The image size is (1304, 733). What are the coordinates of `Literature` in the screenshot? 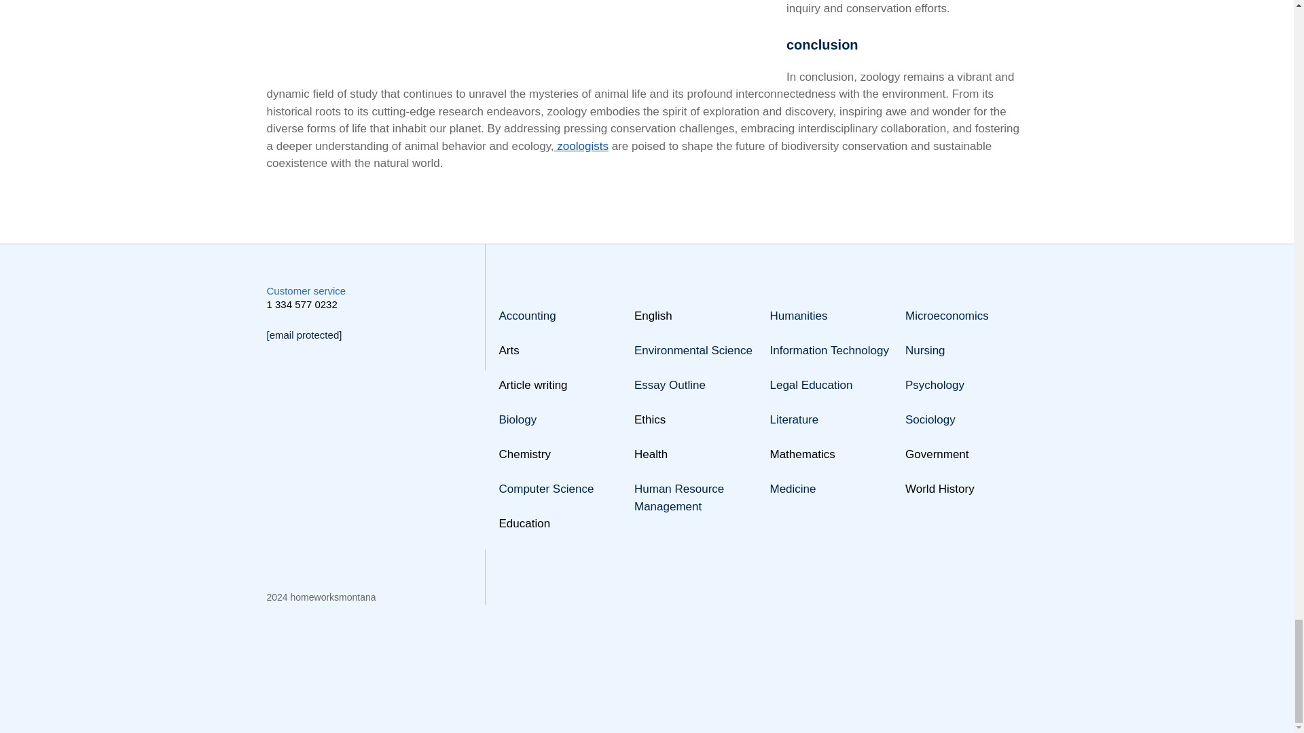 It's located at (795, 419).